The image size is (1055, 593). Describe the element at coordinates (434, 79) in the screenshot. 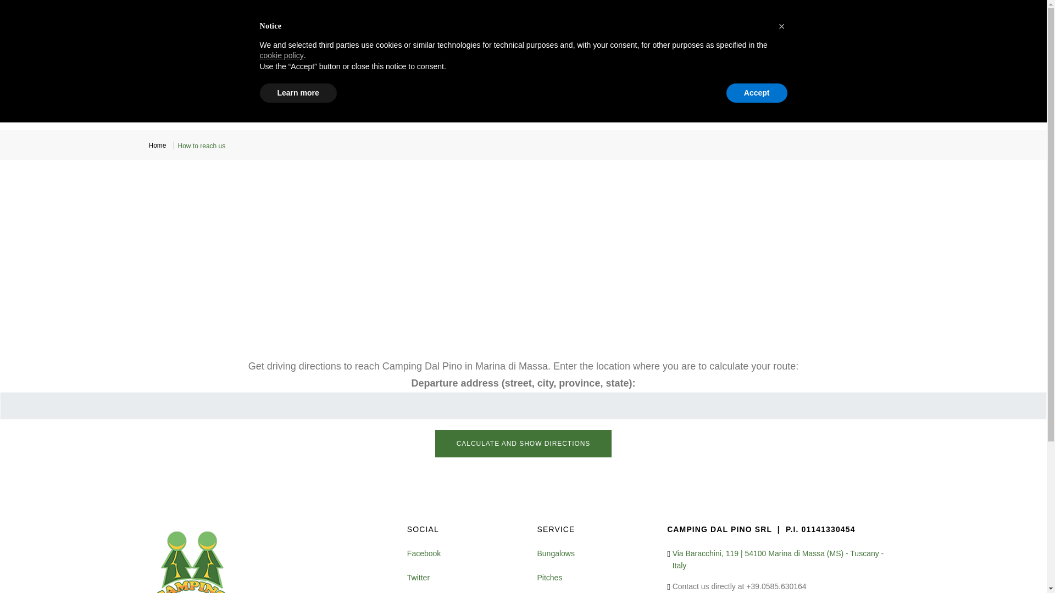

I see `Prices` at that location.